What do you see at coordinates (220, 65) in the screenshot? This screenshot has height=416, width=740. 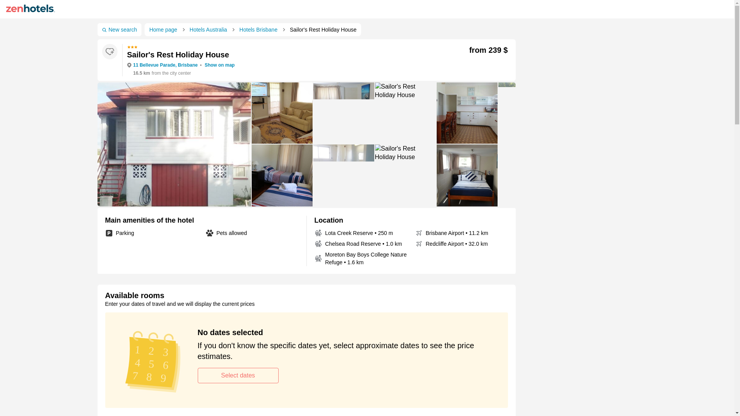 I see `Show on map` at bounding box center [220, 65].